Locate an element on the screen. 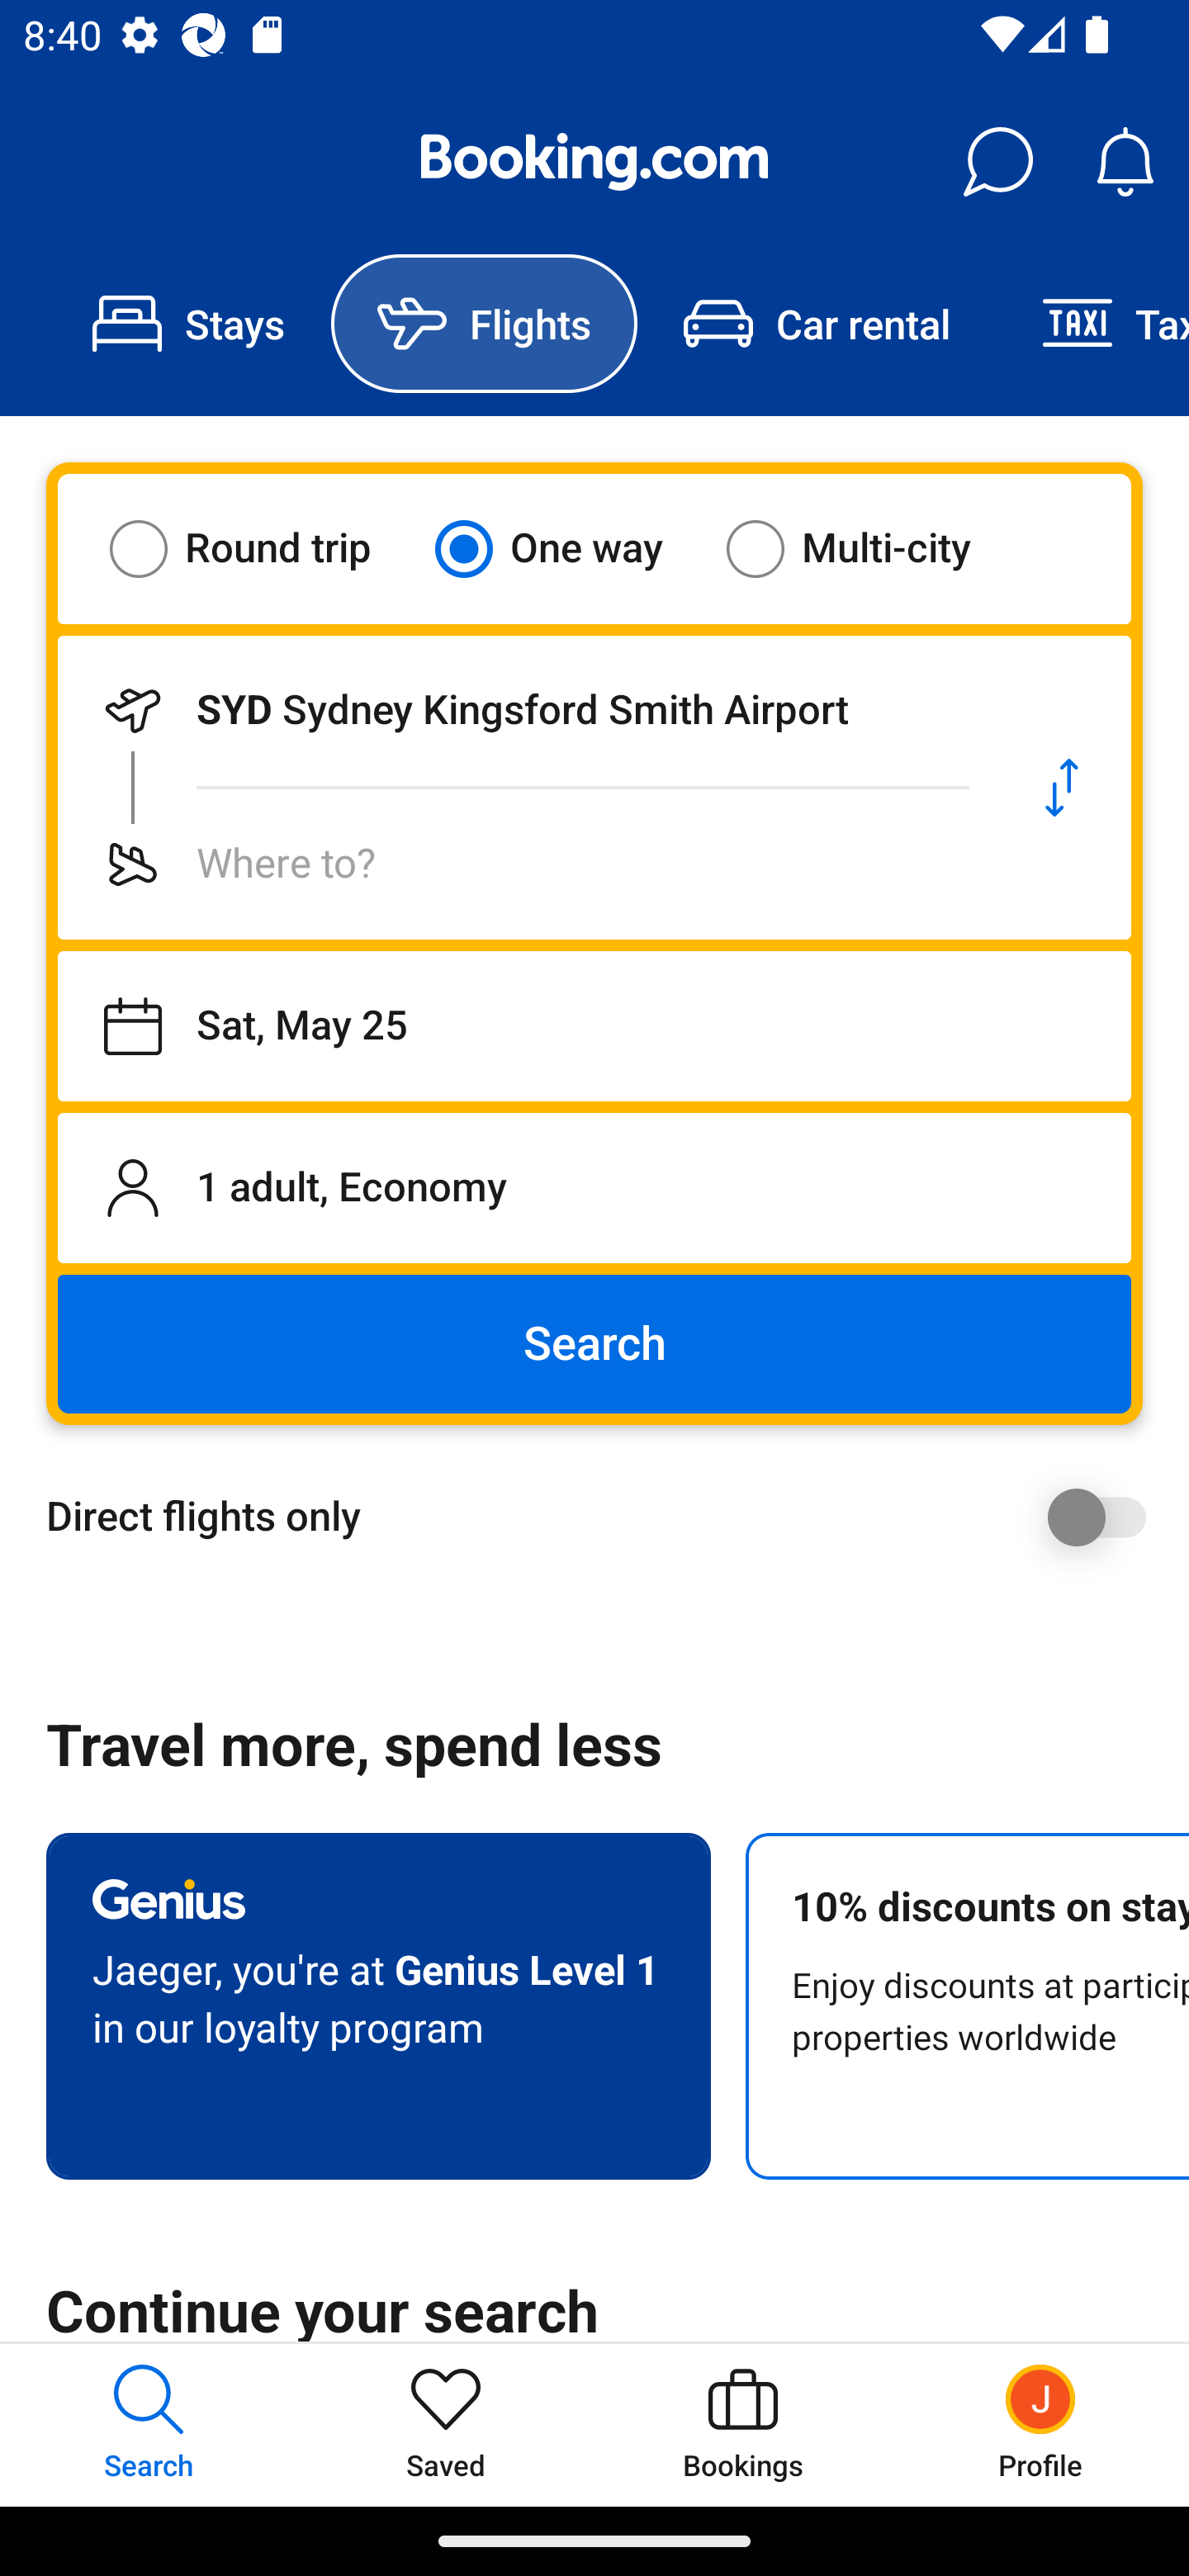 This screenshot has height=2576, width=1189. Multi-city is located at coordinates (869, 548).